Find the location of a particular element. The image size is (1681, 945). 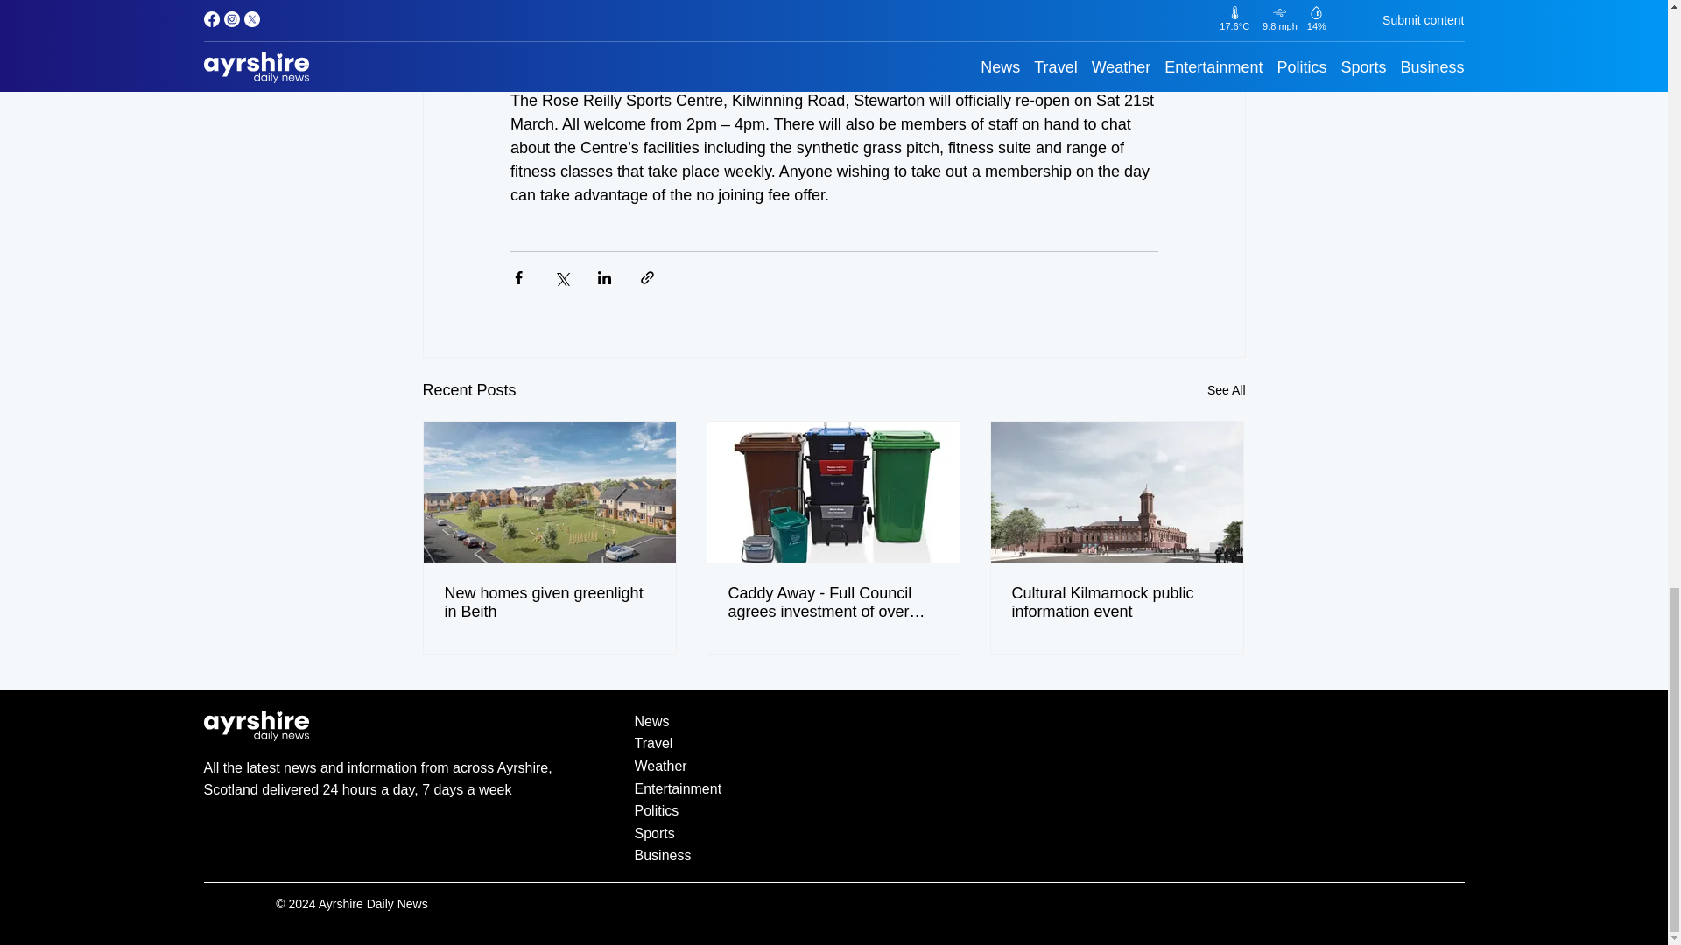

Travel is located at coordinates (833, 744).